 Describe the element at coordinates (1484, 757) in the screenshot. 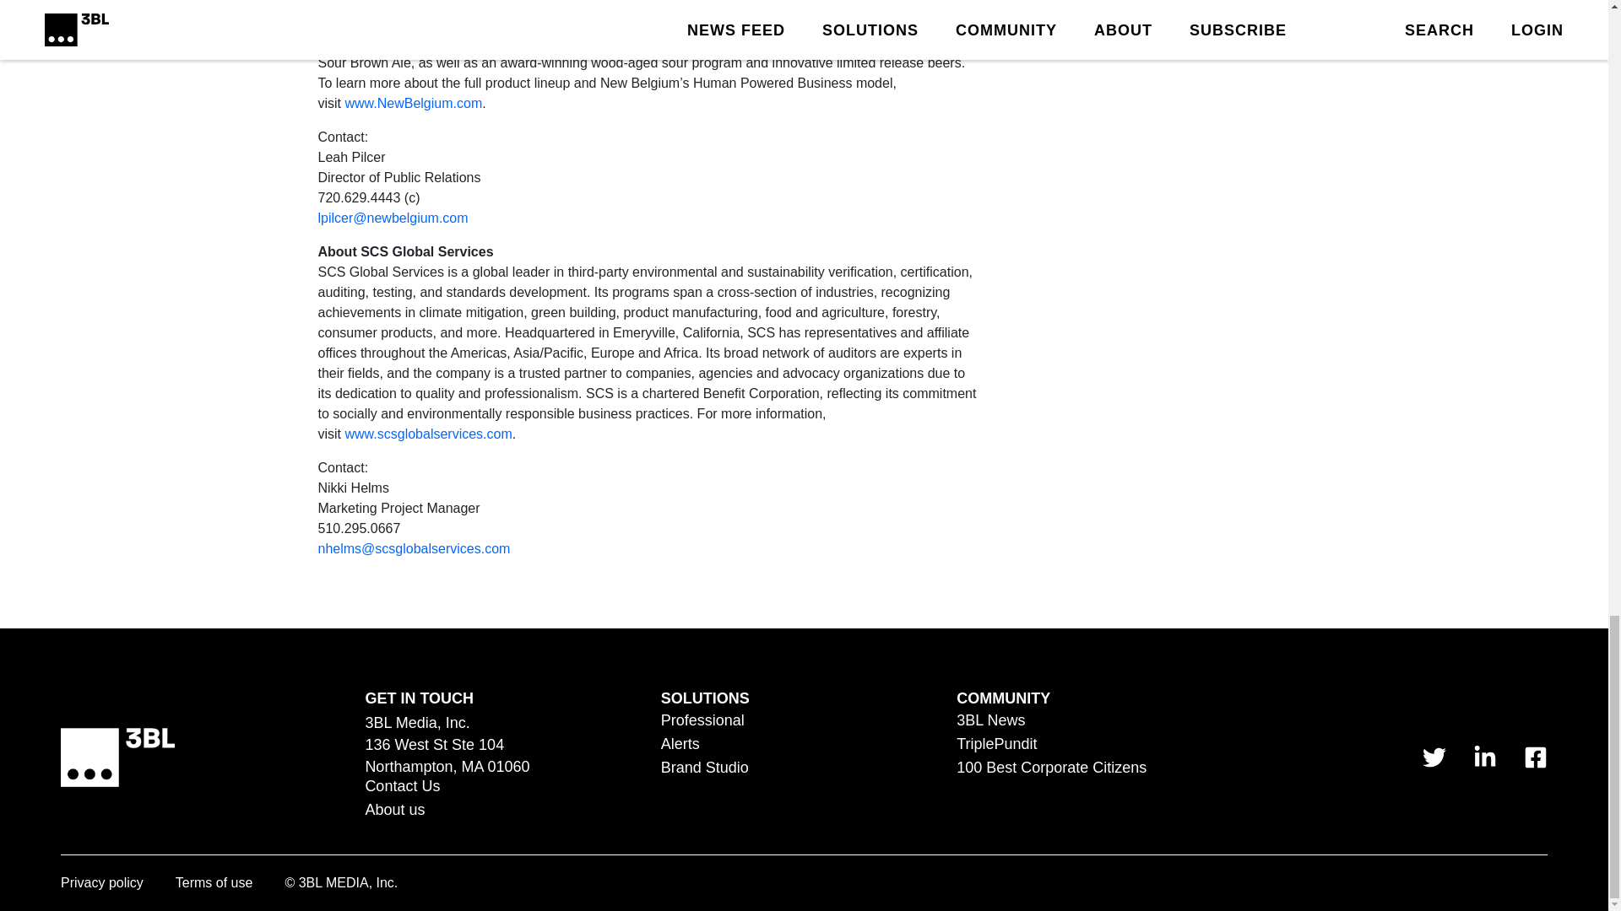

I see `link to 3 B L Media's Linkedin` at that location.